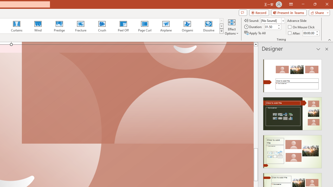 Image resolution: width=333 pixels, height=187 pixels. I want to click on Transition Effects, so click(221, 31).